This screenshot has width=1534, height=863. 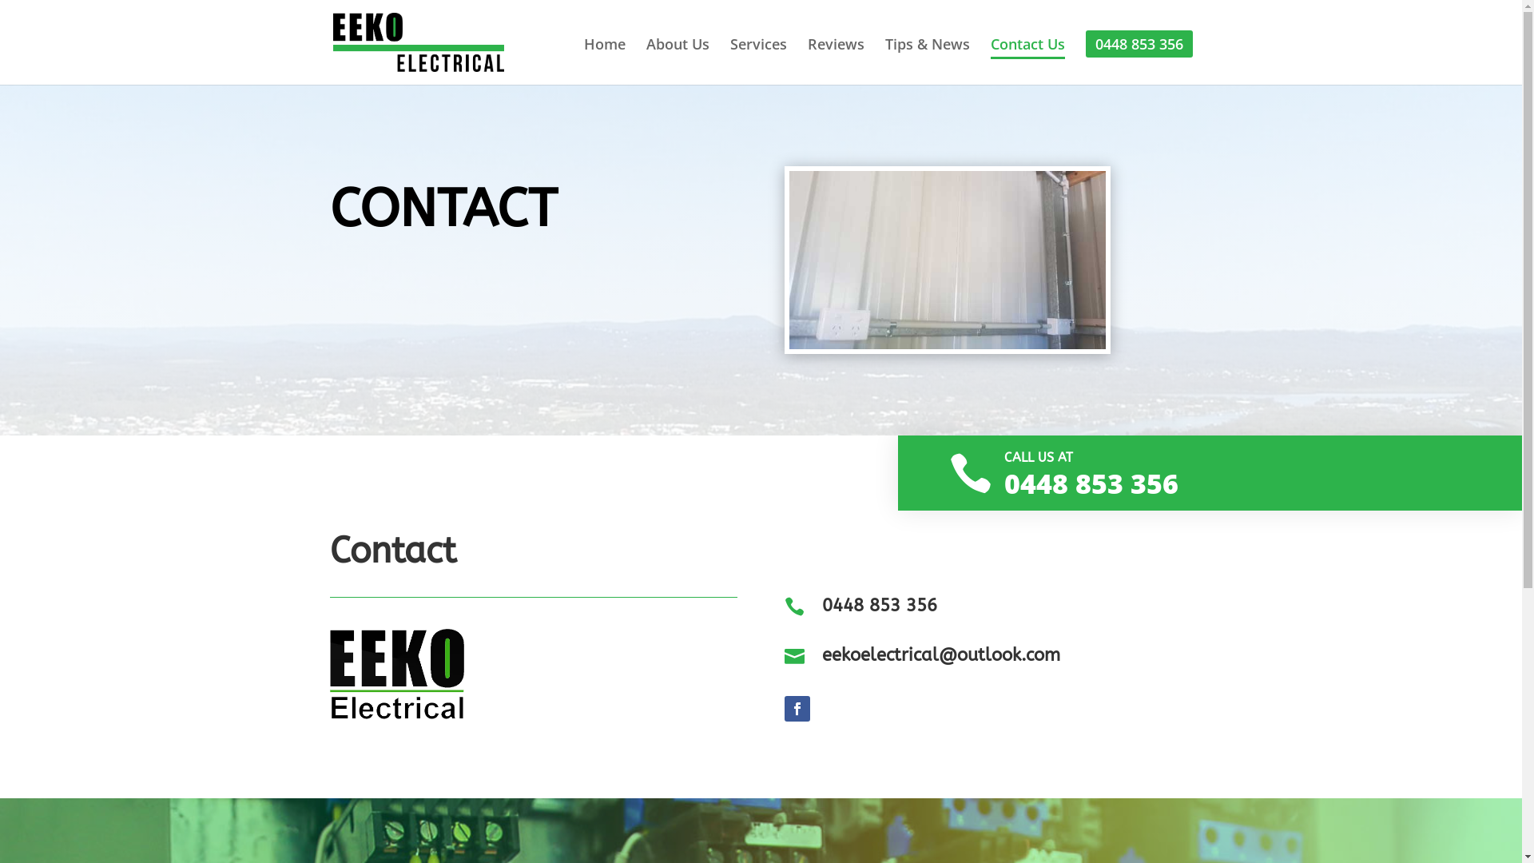 I want to click on 0448 853 356, so click(x=1139, y=44).